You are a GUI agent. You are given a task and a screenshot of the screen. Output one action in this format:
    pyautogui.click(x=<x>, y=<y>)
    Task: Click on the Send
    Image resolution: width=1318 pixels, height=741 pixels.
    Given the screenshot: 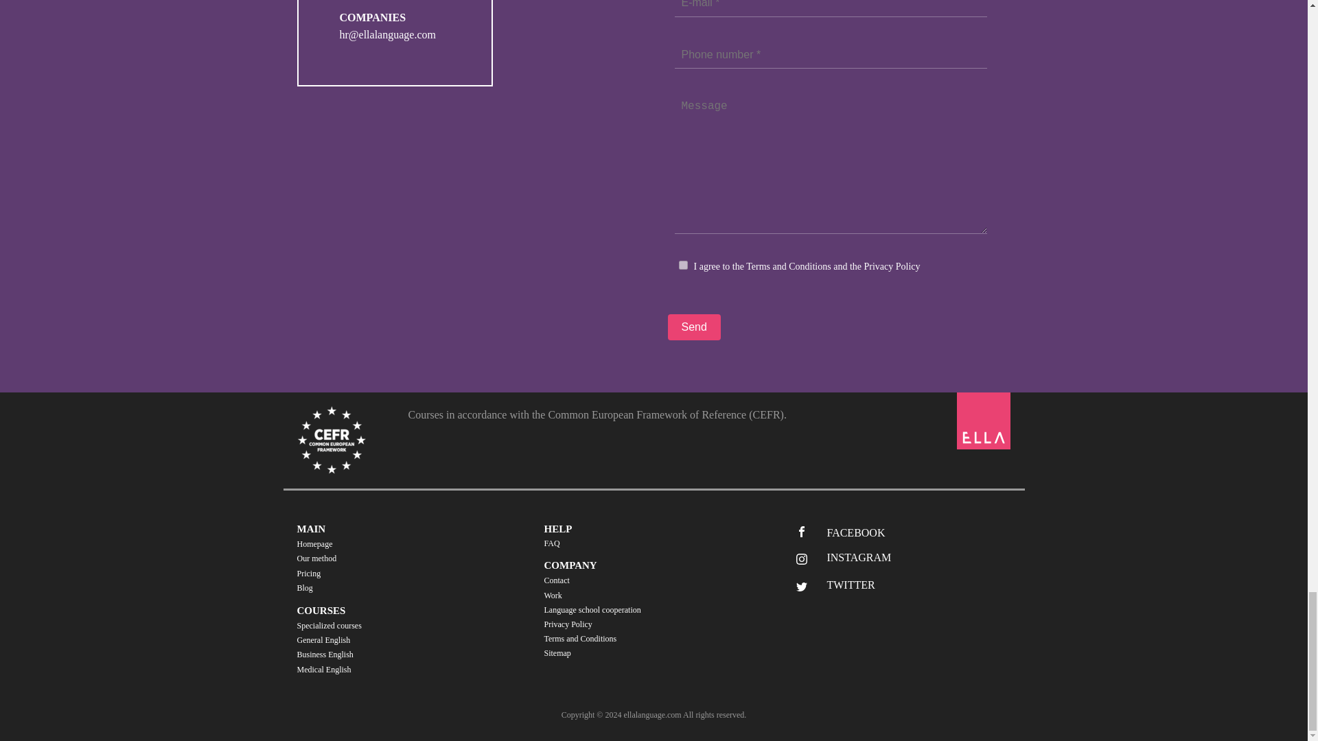 What is the action you would take?
    pyautogui.click(x=693, y=327)
    